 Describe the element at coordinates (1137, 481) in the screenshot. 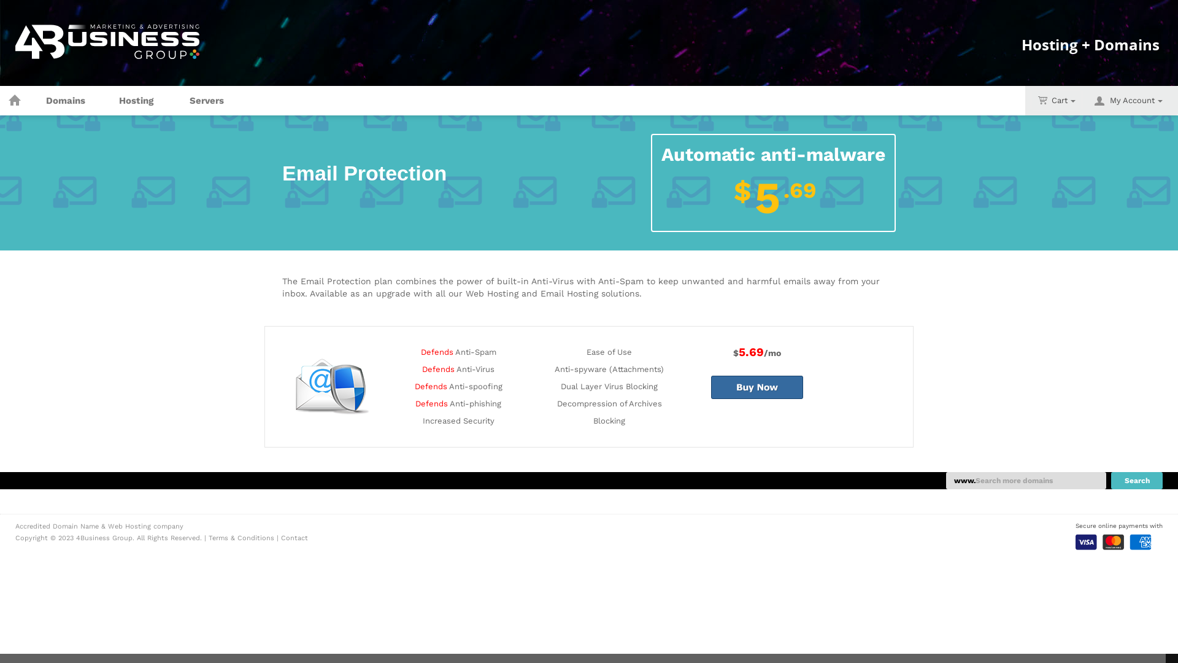

I see `Search` at that location.